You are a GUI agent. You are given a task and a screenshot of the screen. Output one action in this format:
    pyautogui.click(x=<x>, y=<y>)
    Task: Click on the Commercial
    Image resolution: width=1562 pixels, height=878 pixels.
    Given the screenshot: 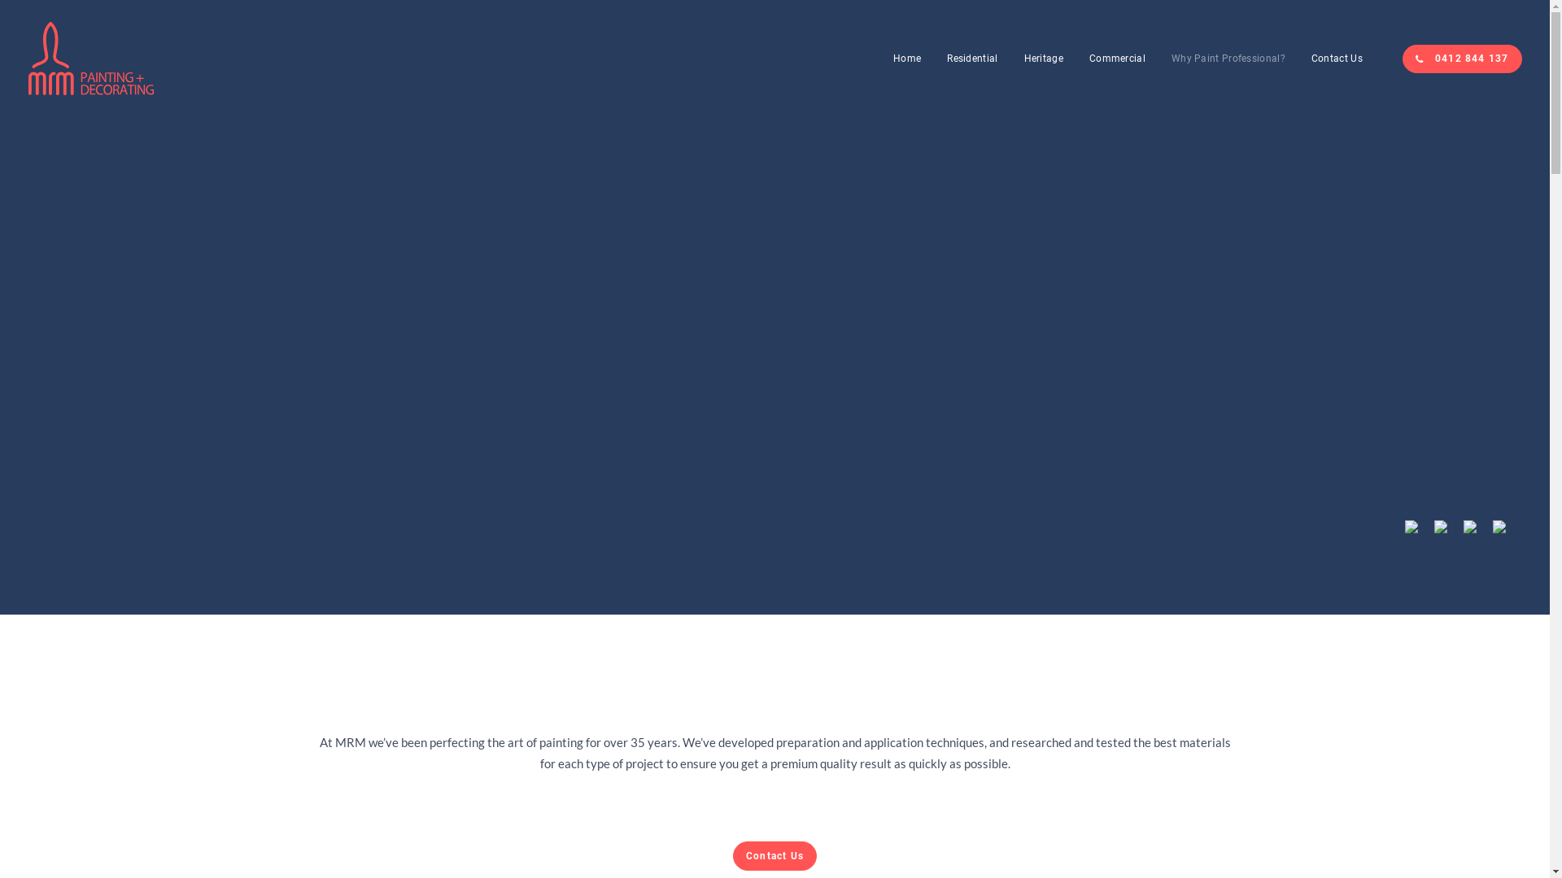 What is the action you would take?
    pyautogui.click(x=1118, y=59)
    